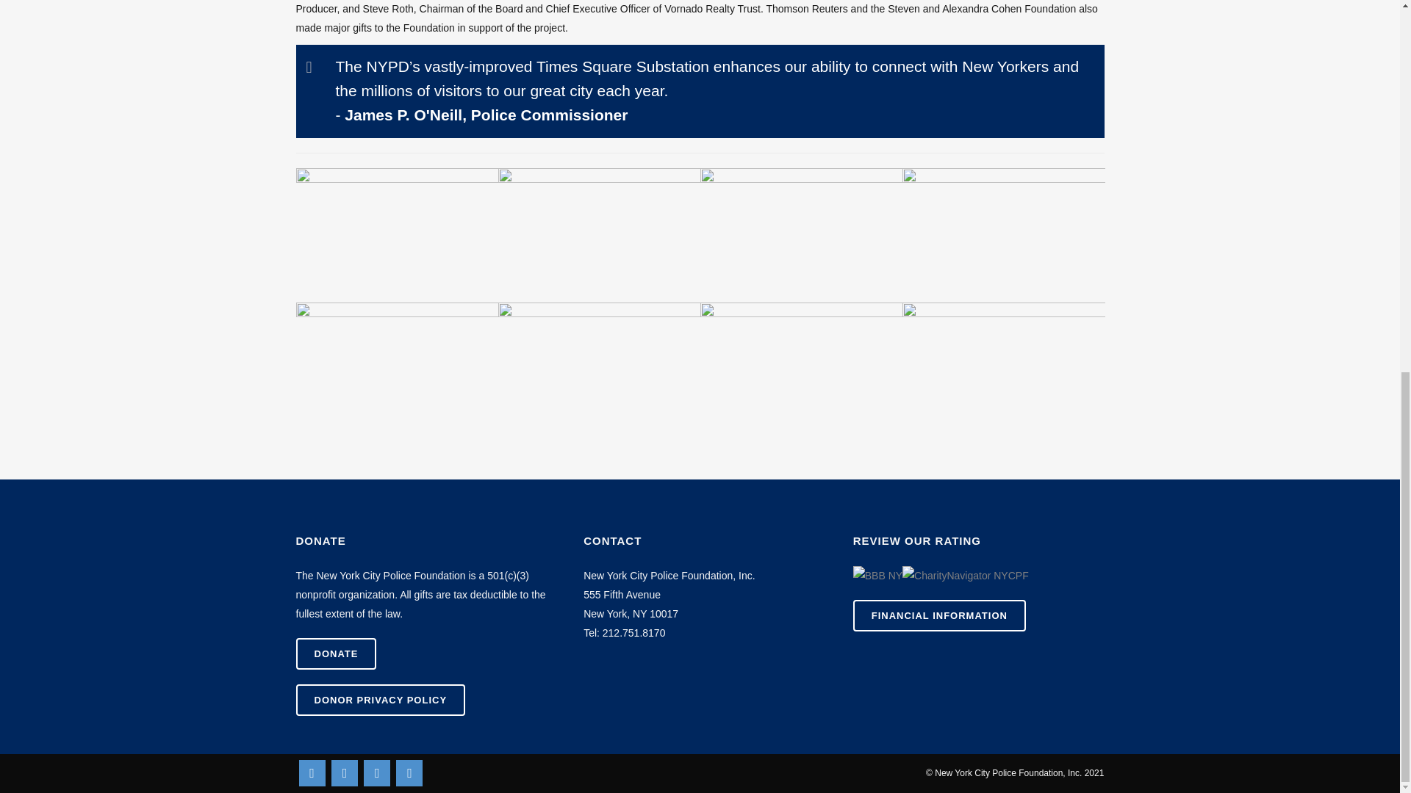 Image resolution: width=1411 pixels, height=793 pixels. I want to click on NYPD TimesSq 4, so click(396, 370).